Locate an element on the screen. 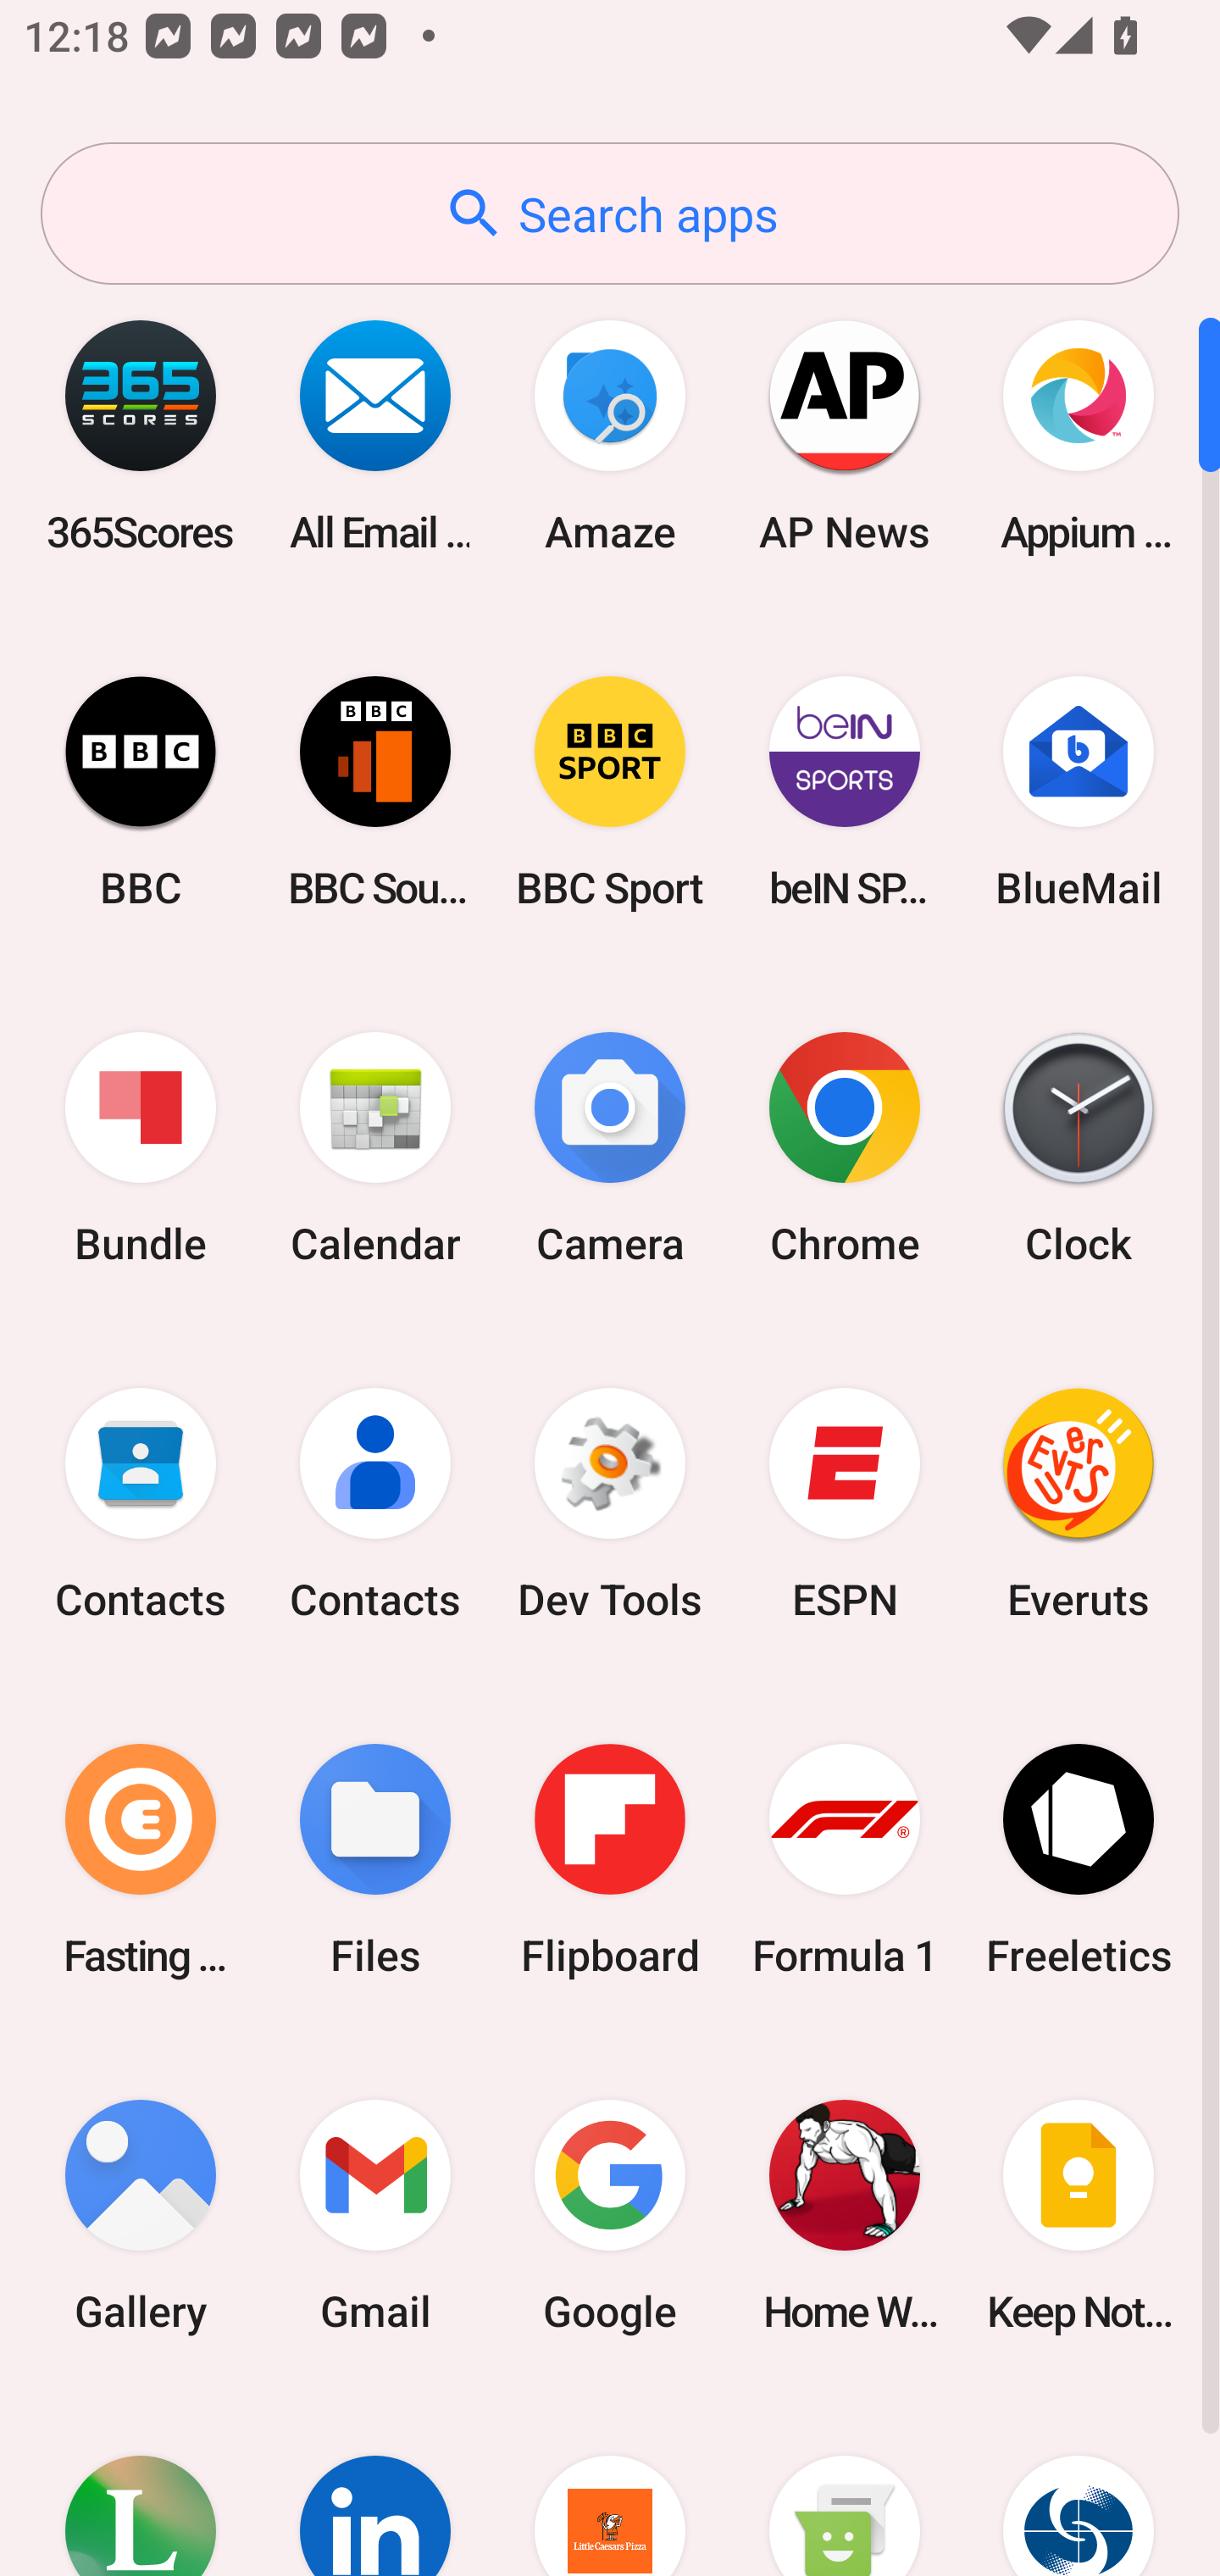  Everuts is located at coordinates (1079, 1504).